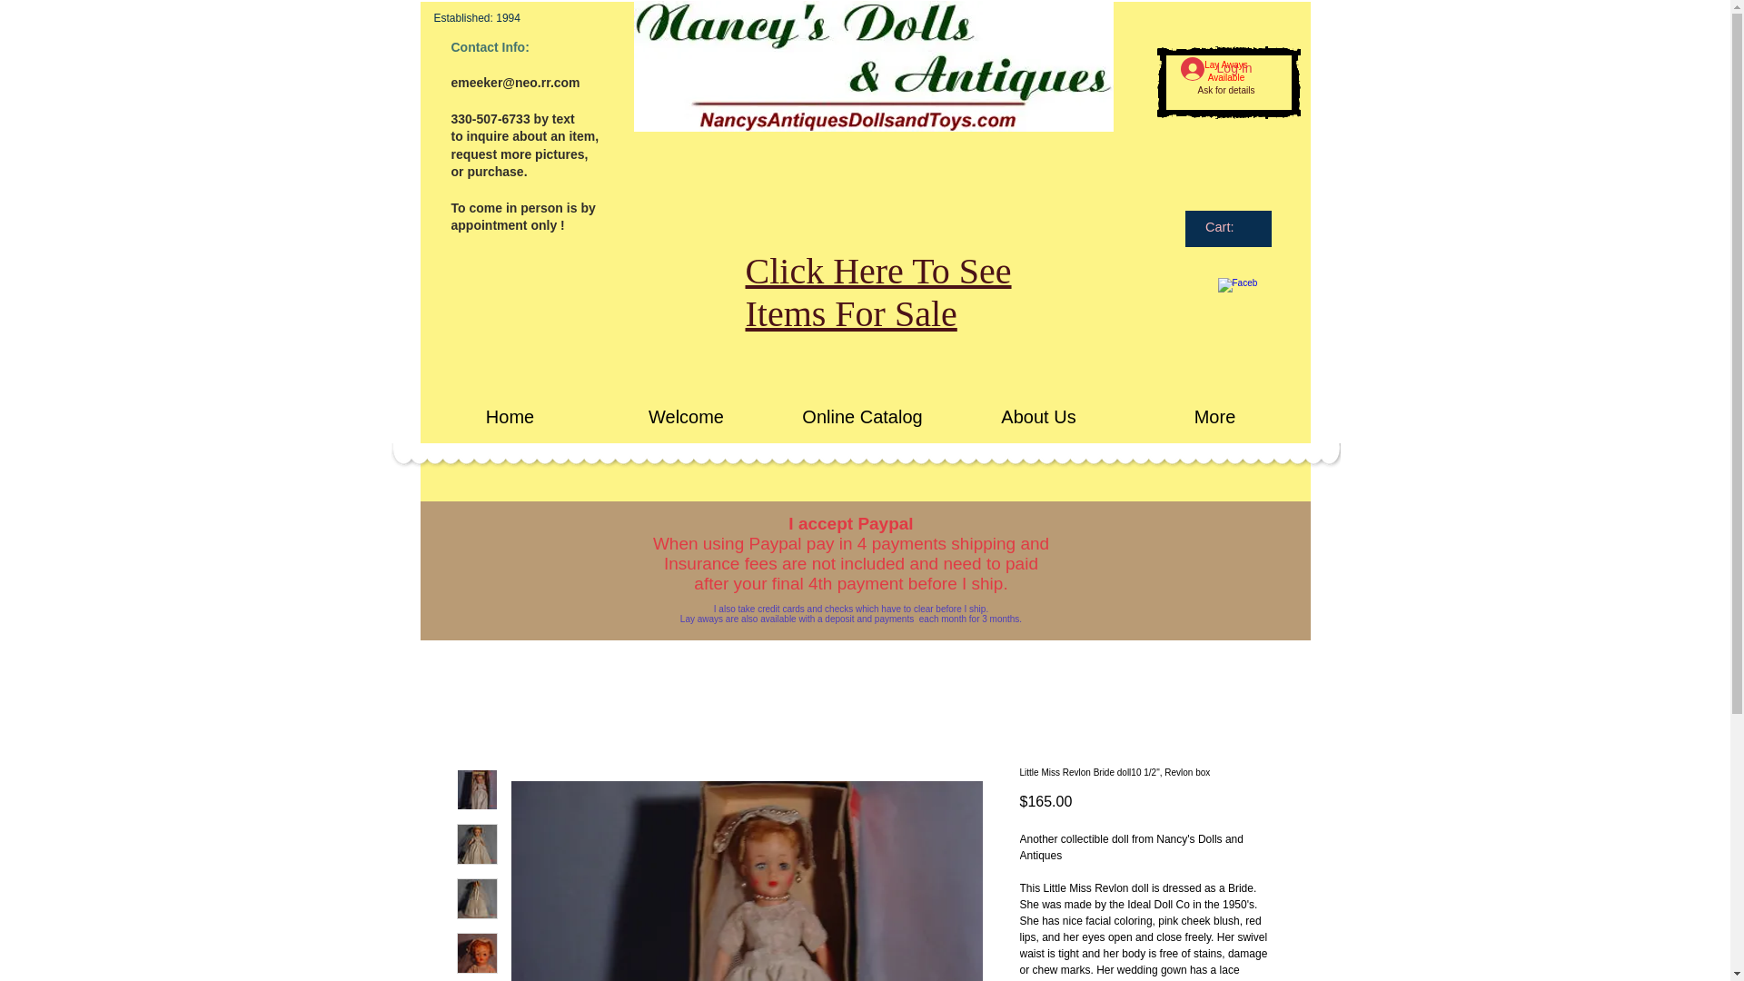 The image size is (1744, 981). I want to click on Home, so click(510, 416).